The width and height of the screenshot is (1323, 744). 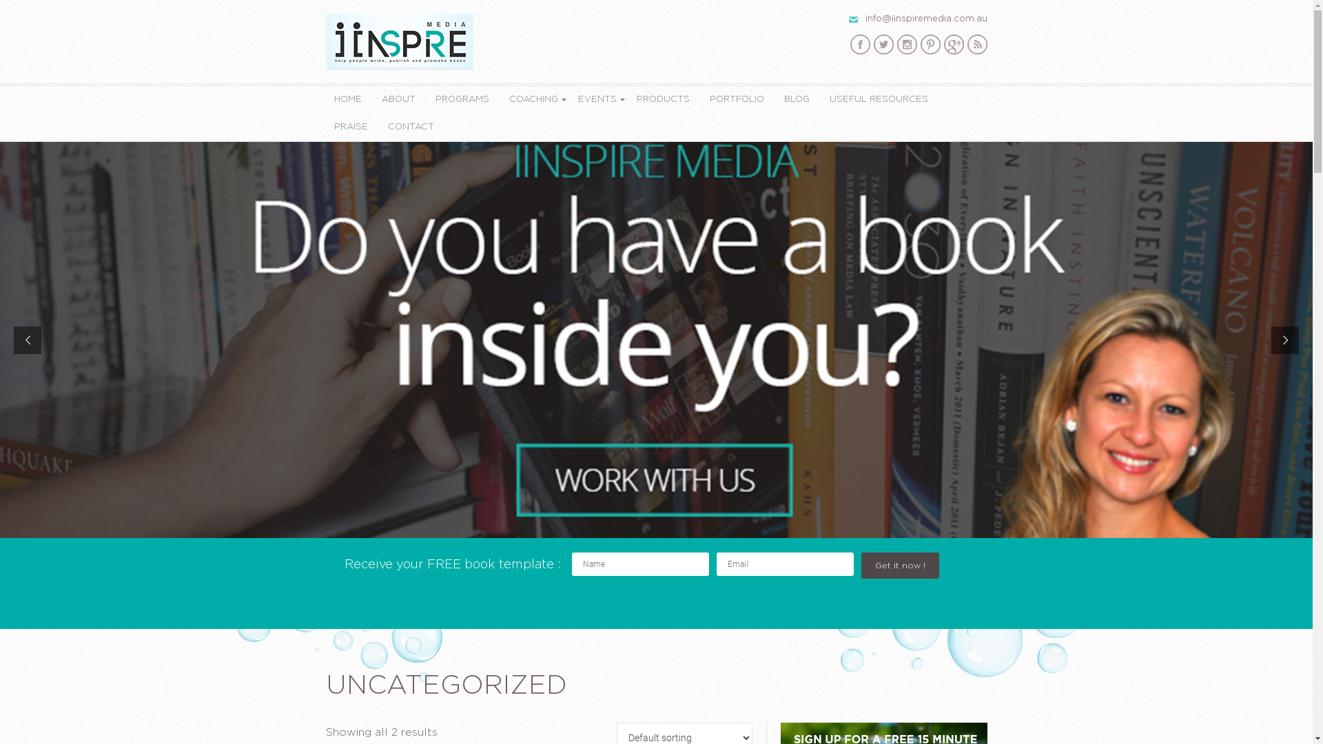 I want to click on PROGRAMS, so click(x=462, y=100).